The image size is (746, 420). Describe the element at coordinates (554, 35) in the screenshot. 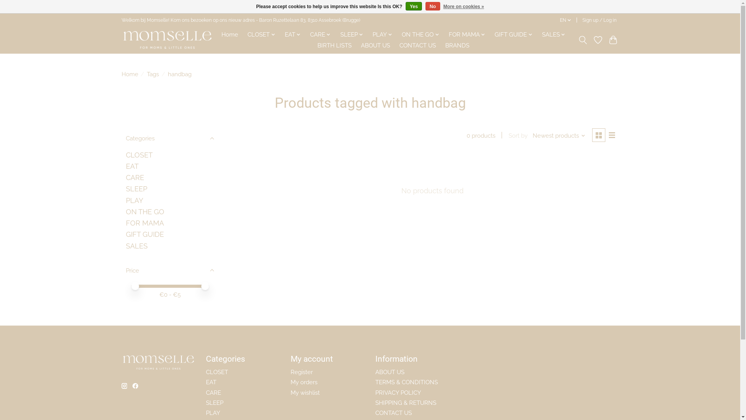

I see `SALES` at that location.